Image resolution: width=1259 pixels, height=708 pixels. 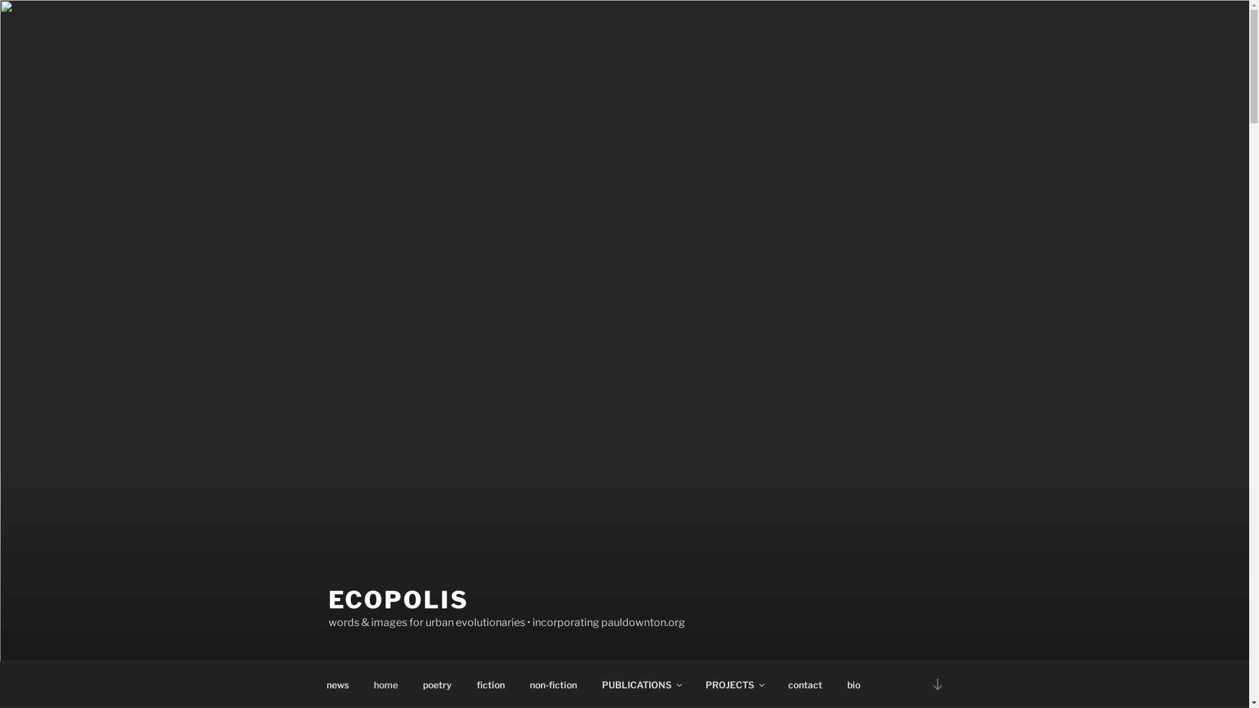 I want to click on ECOPOLIS, so click(x=398, y=600).